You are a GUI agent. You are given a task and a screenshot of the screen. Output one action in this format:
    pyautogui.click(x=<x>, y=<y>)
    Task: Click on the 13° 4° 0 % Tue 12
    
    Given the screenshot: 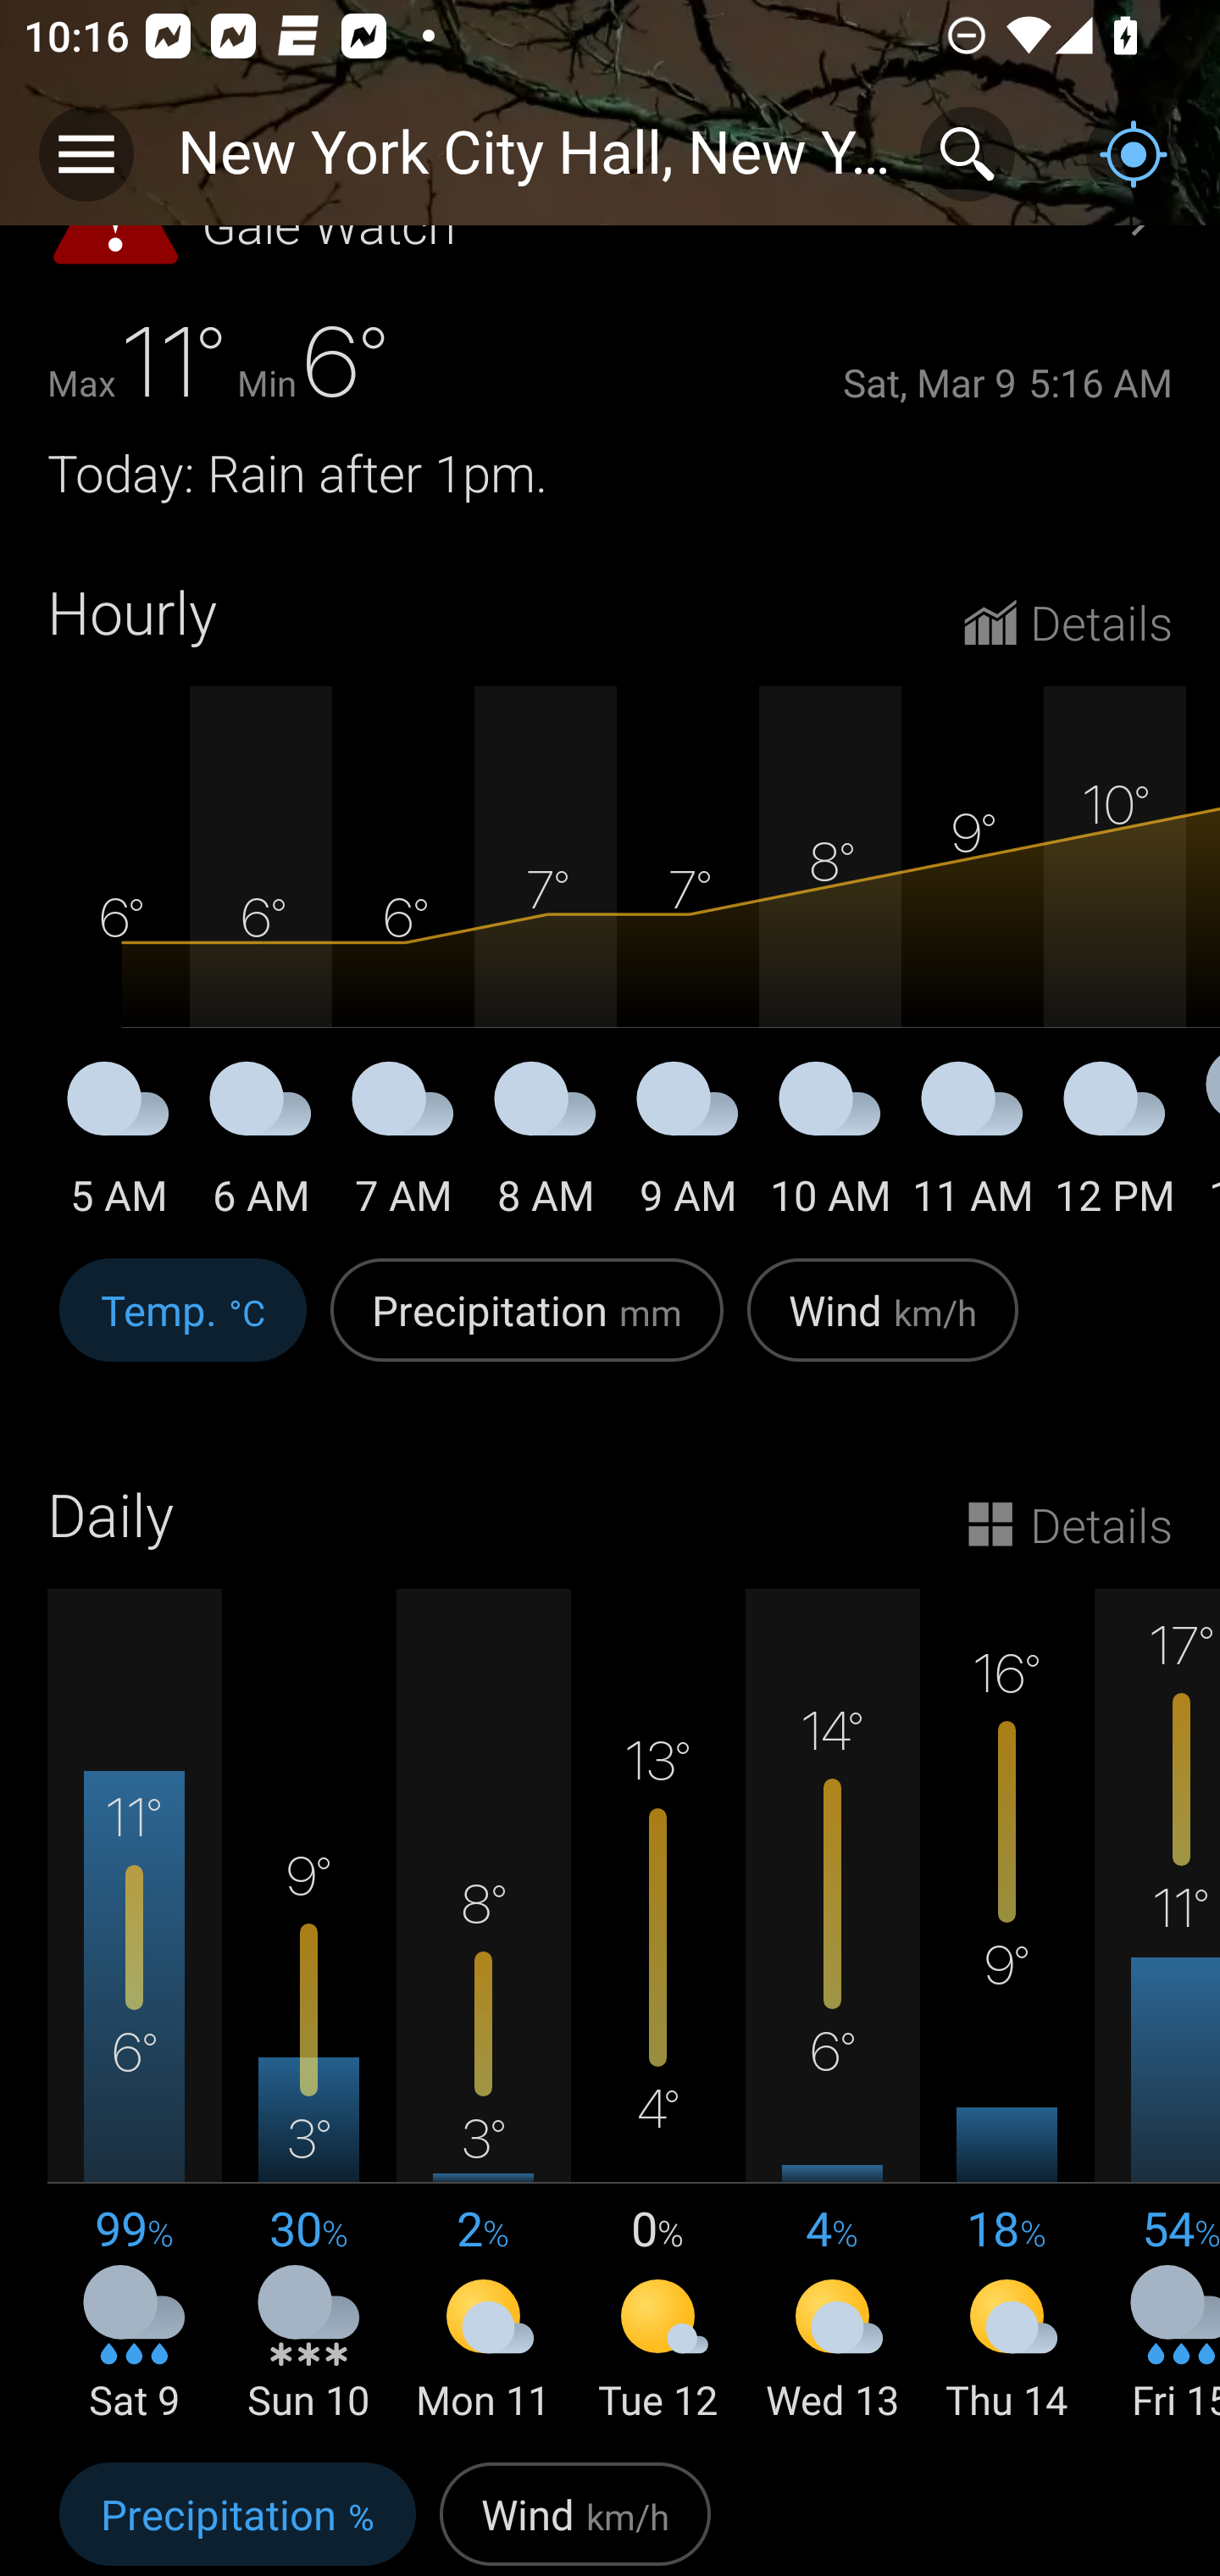 What is the action you would take?
    pyautogui.click(x=657, y=2007)
    